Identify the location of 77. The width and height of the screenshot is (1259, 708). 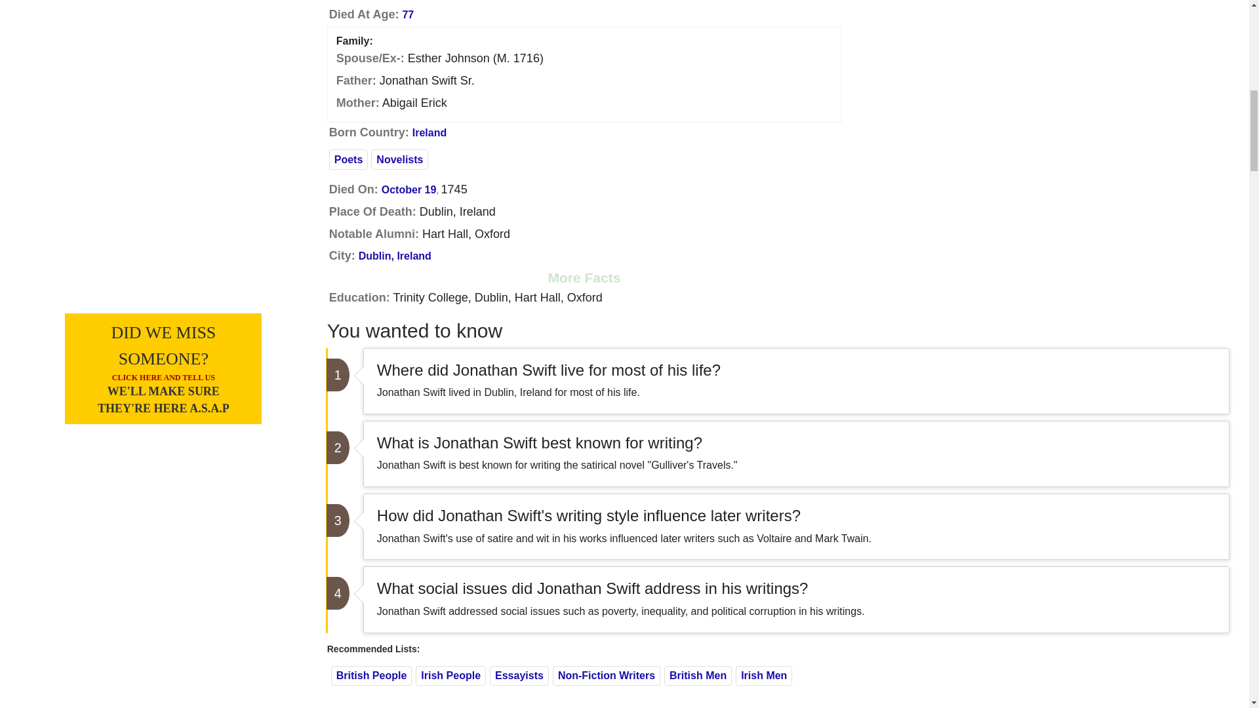
(408, 14).